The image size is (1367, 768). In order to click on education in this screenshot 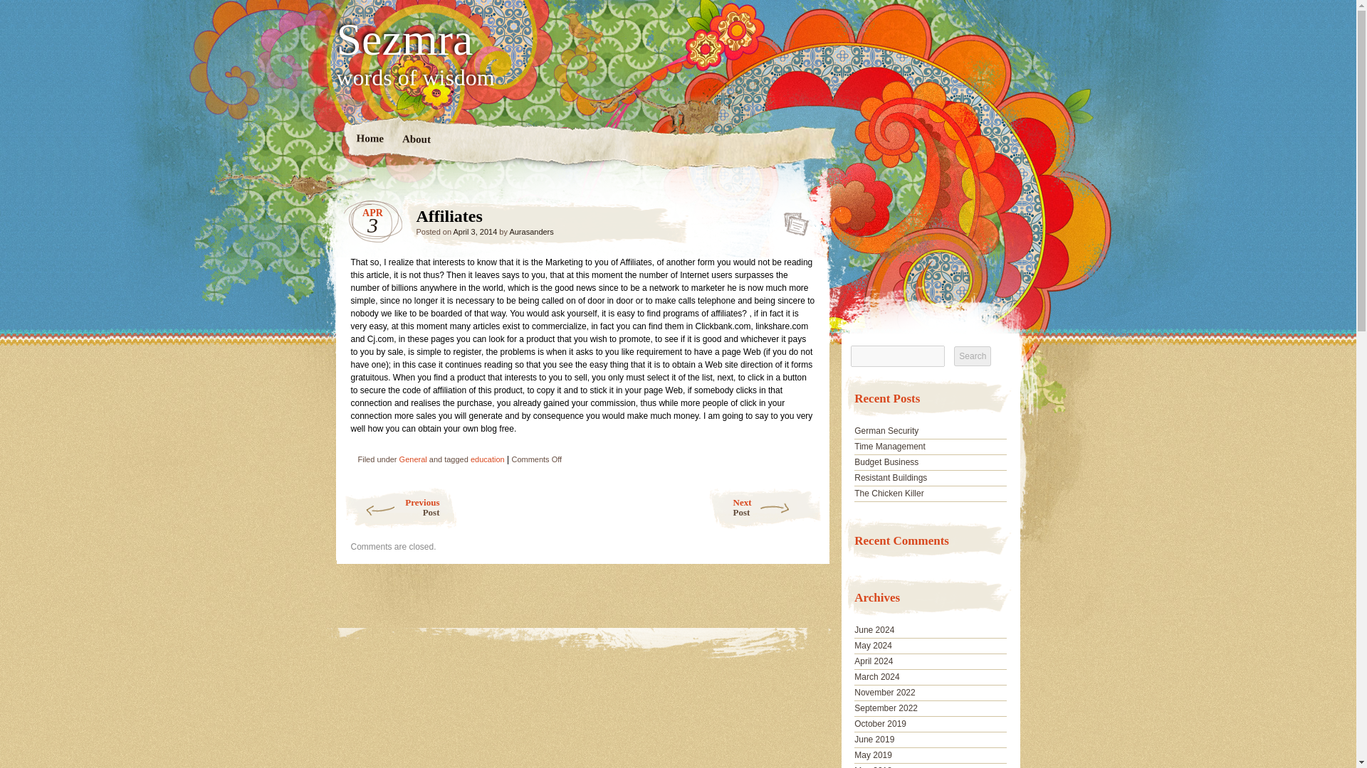, I will do `click(487, 459)`.